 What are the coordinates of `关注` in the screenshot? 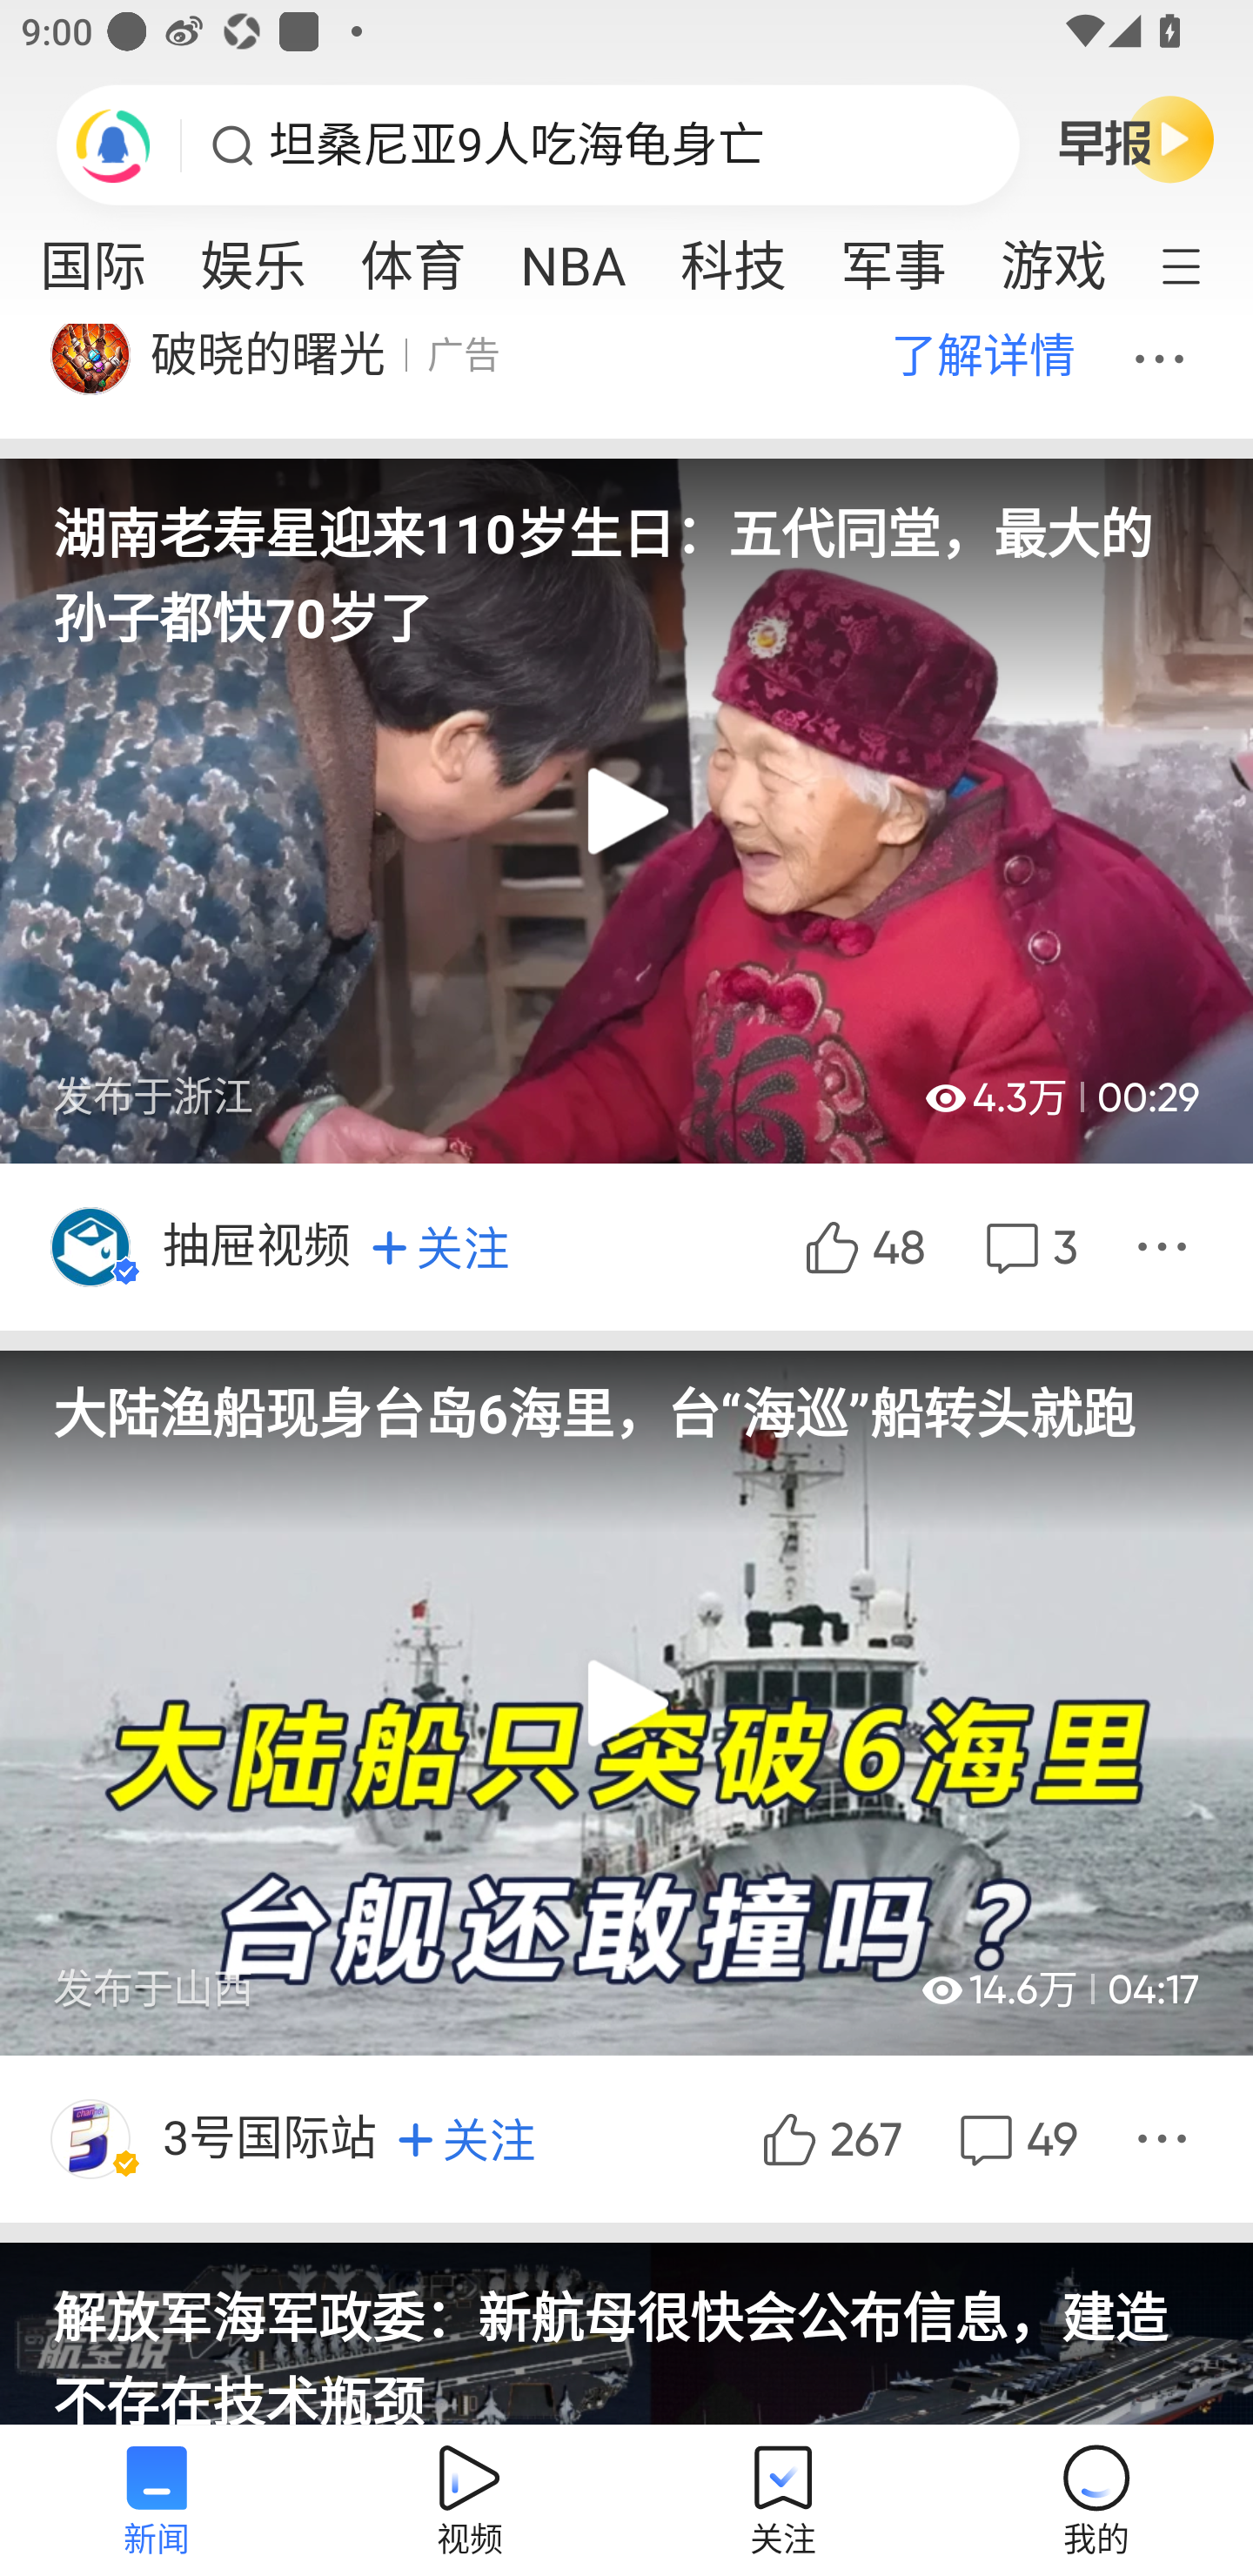 It's located at (466, 2141).